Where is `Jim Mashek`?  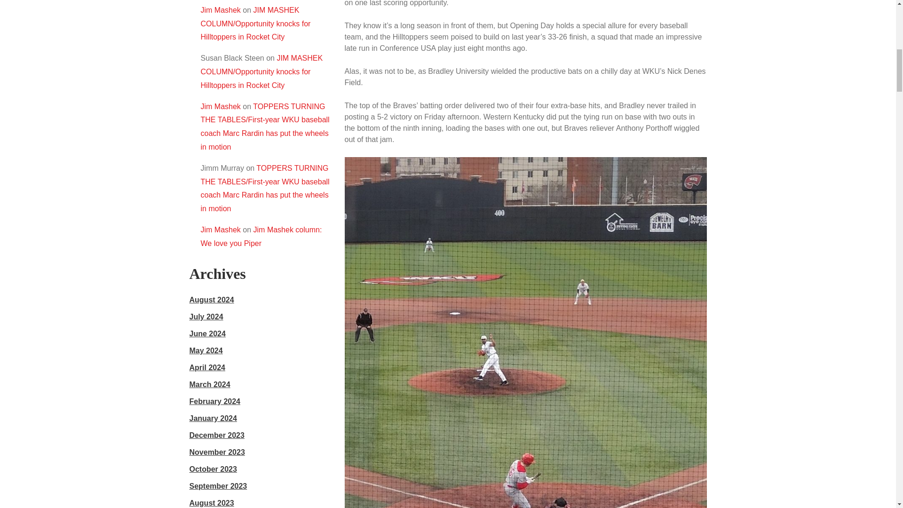 Jim Mashek is located at coordinates (220, 106).